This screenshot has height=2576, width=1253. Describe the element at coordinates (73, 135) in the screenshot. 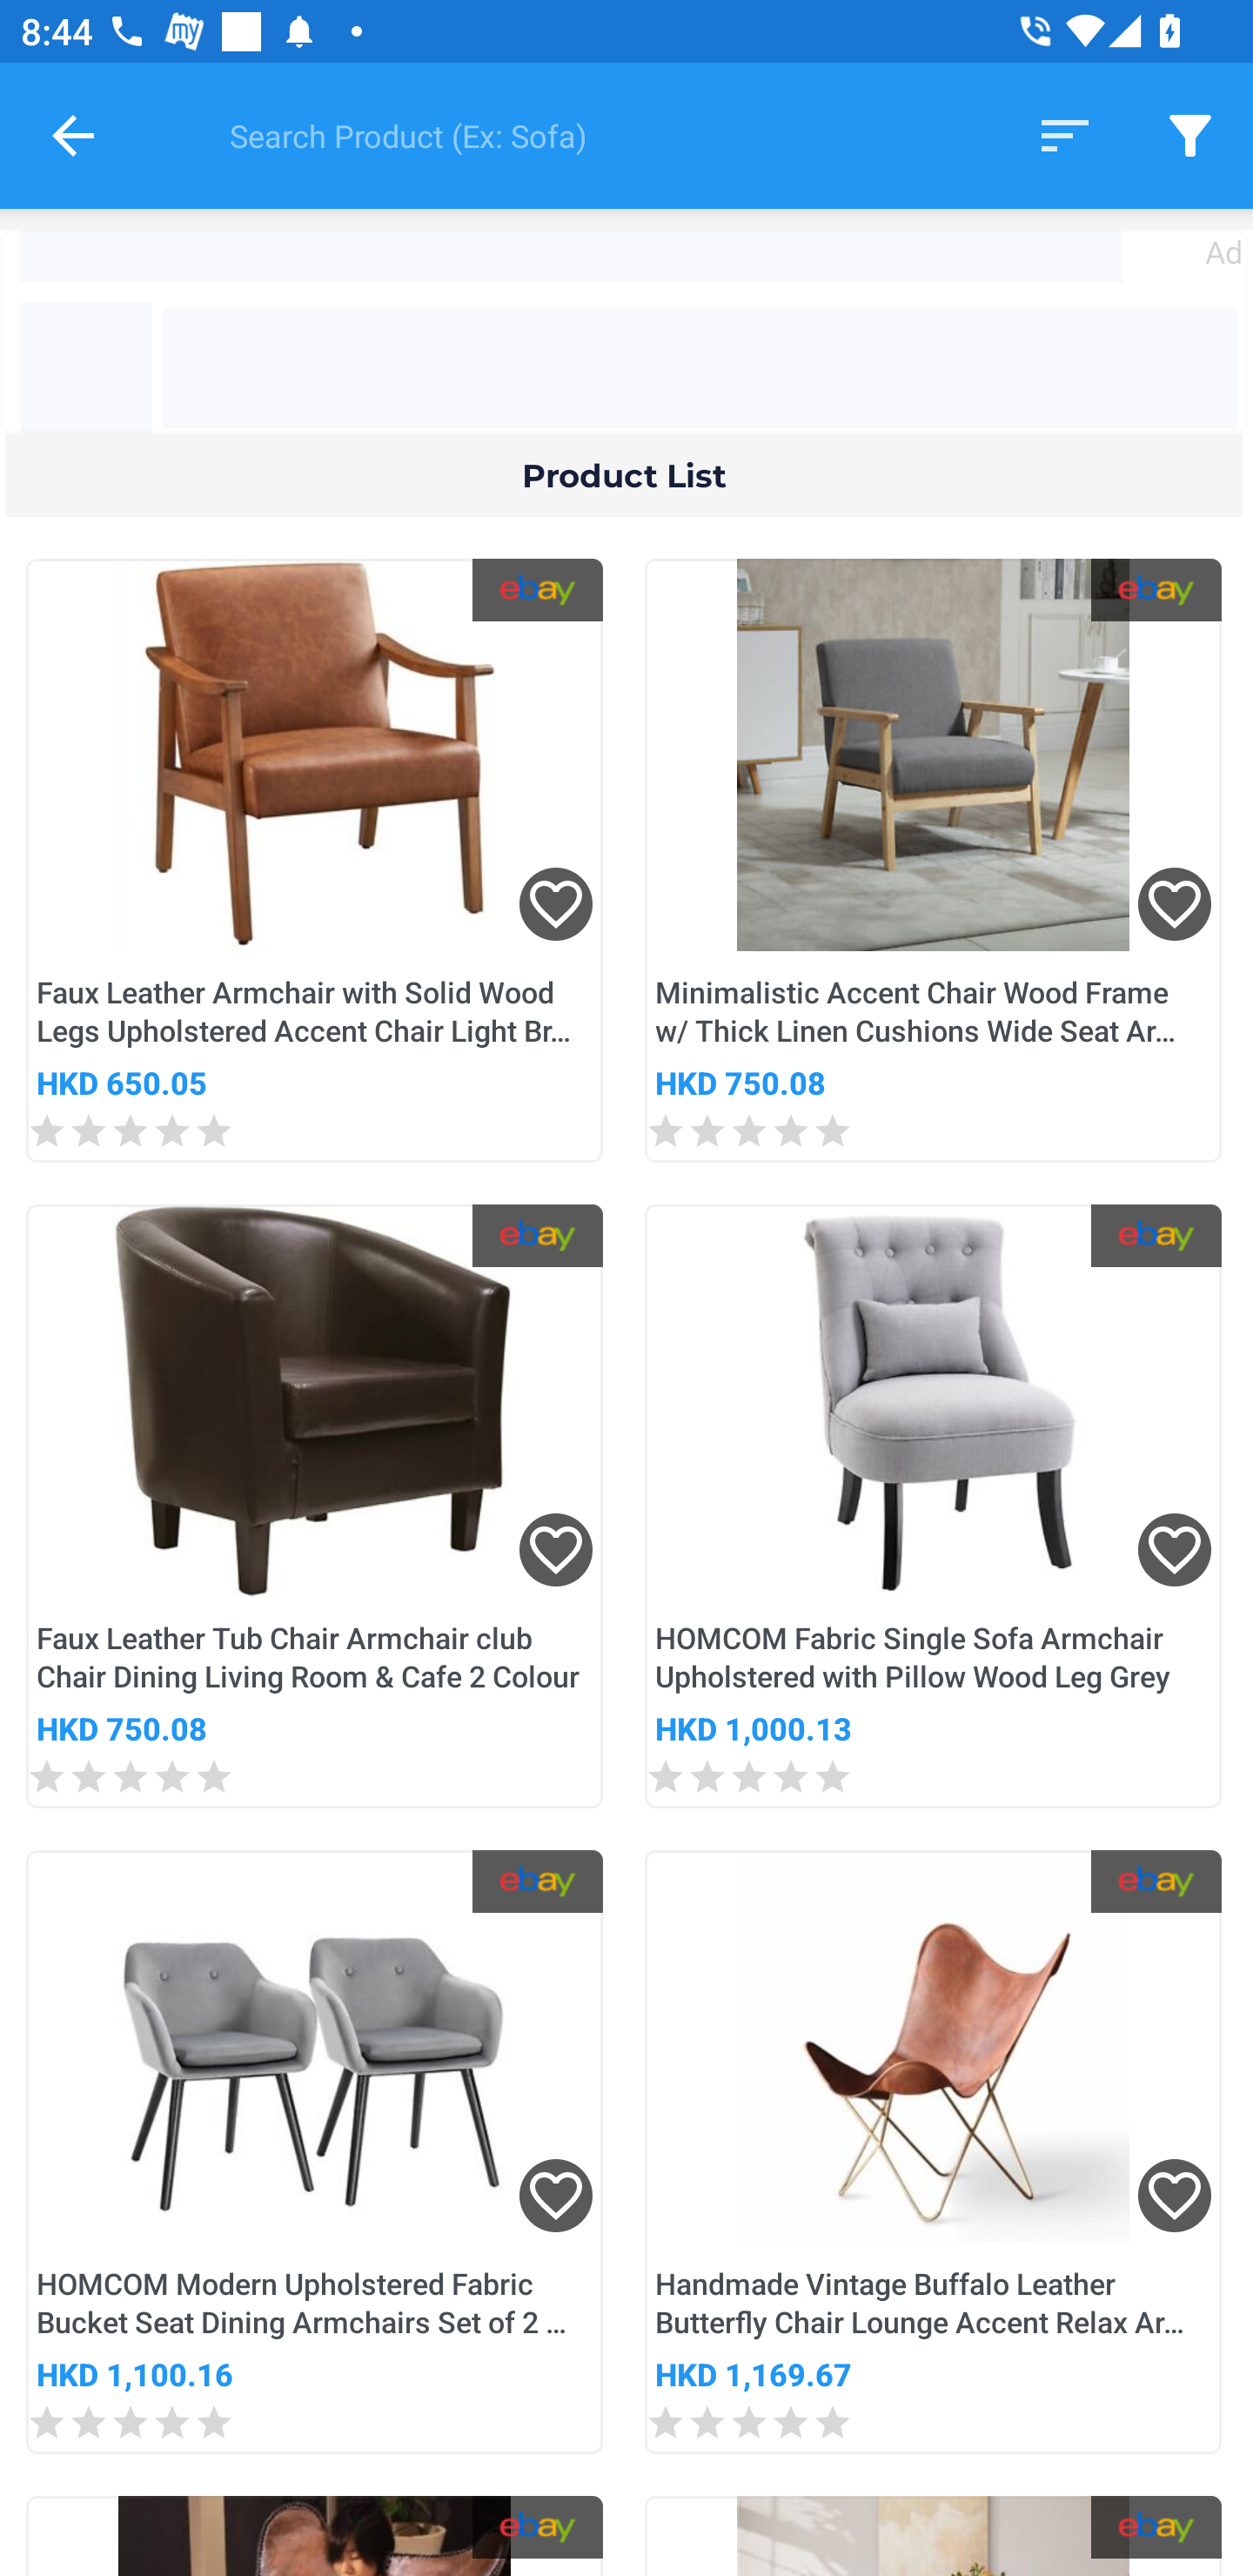

I see `Collapse` at that location.